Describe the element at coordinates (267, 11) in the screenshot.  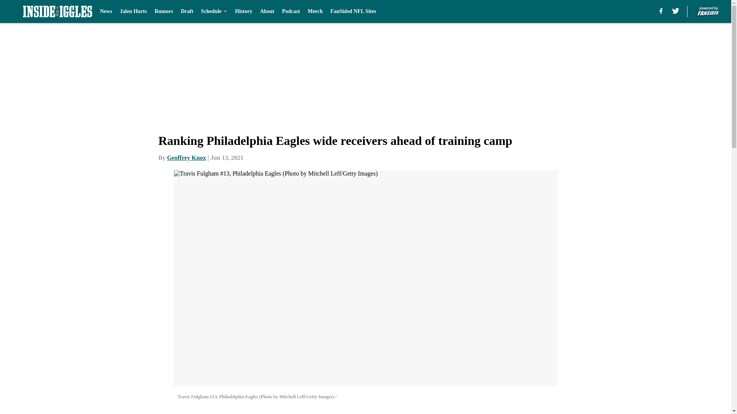
I see `About` at that location.